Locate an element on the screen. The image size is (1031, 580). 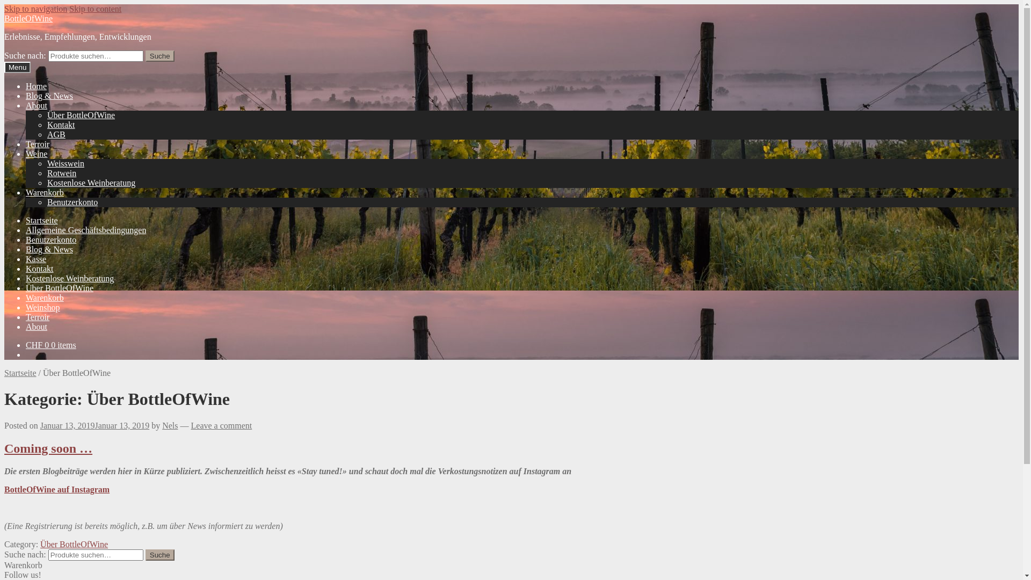
Suche is located at coordinates (160, 555).